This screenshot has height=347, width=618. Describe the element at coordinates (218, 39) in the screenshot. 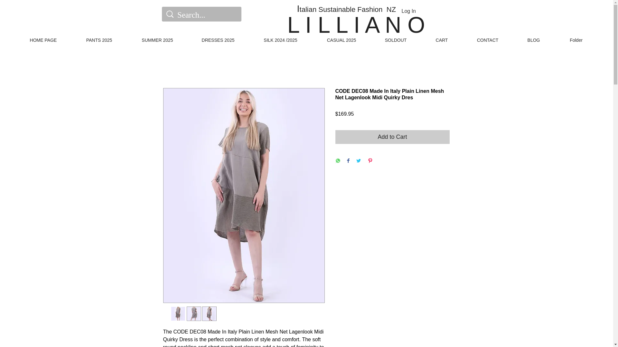

I see `DRESSES 2025` at that location.